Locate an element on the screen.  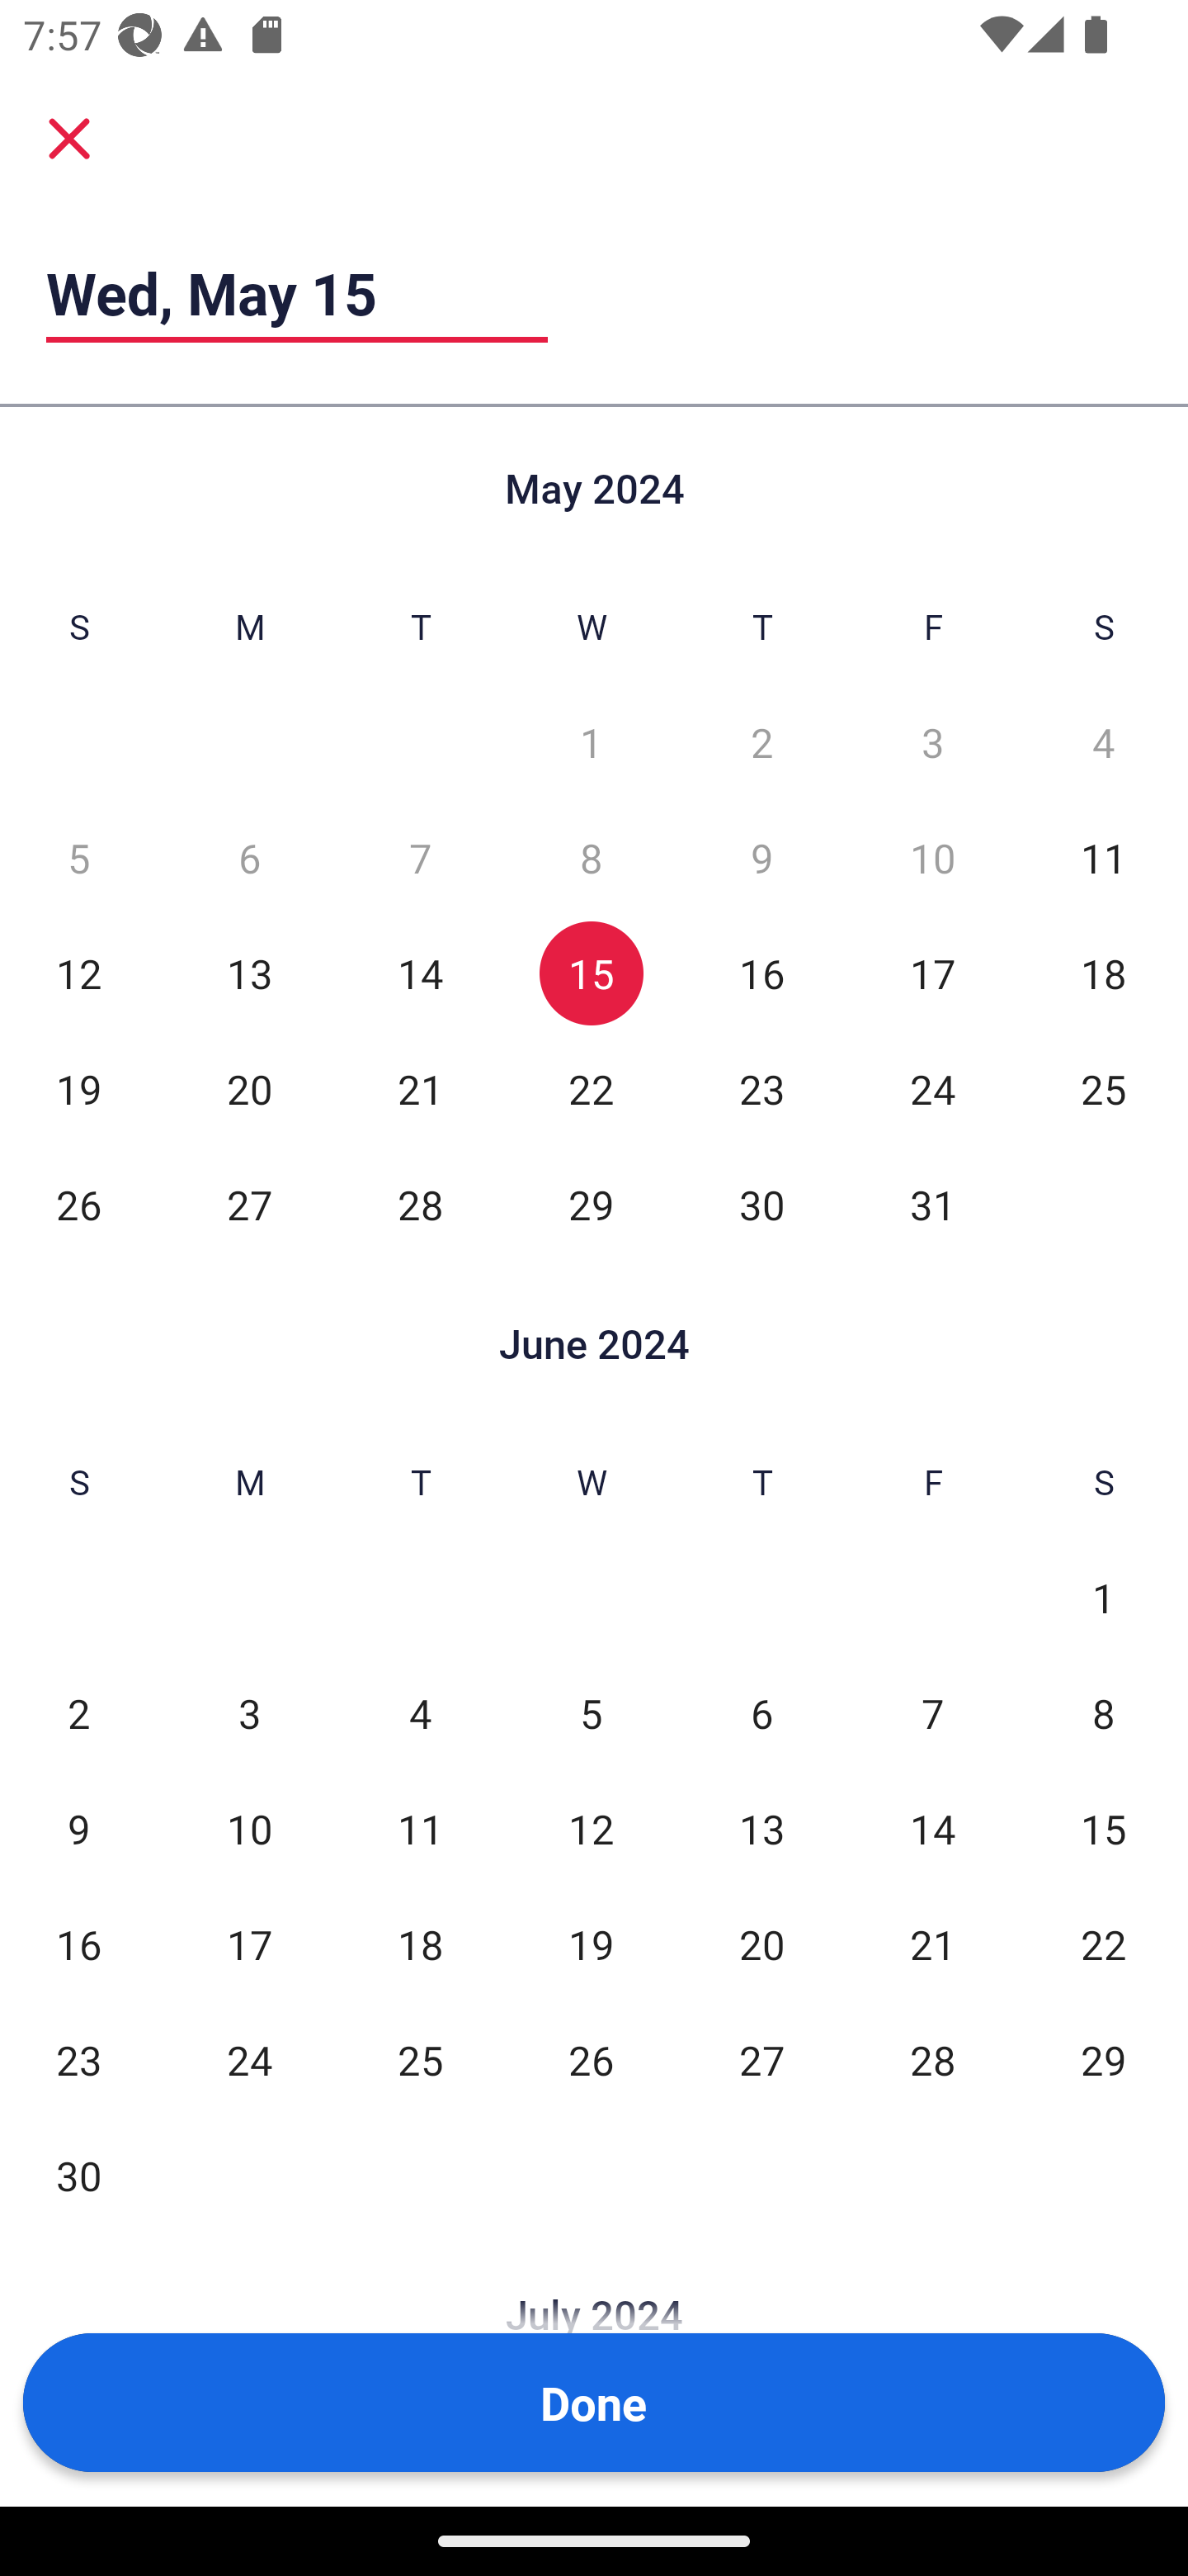
5 Sun, May 5, Not Selected is located at coordinates (78, 857).